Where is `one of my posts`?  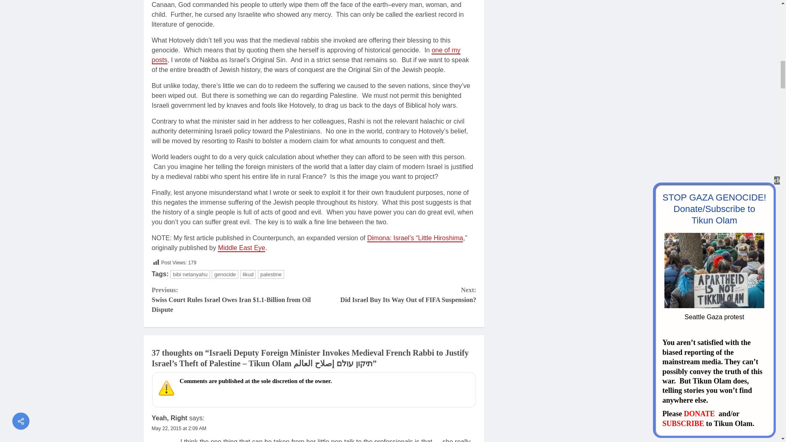
one of my posts is located at coordinates (305, 55).